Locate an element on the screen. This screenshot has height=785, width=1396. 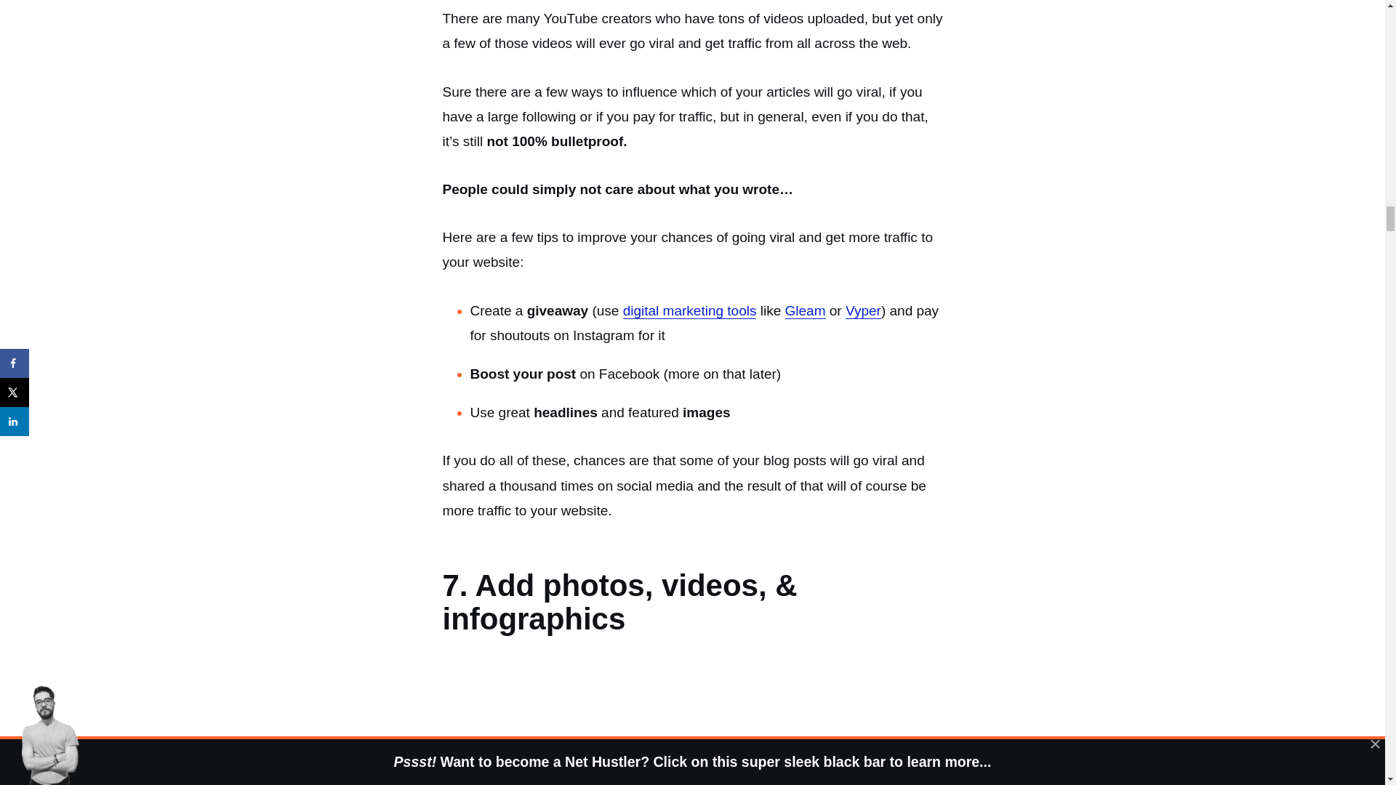
Vyper is located at coordinates (863, 310).